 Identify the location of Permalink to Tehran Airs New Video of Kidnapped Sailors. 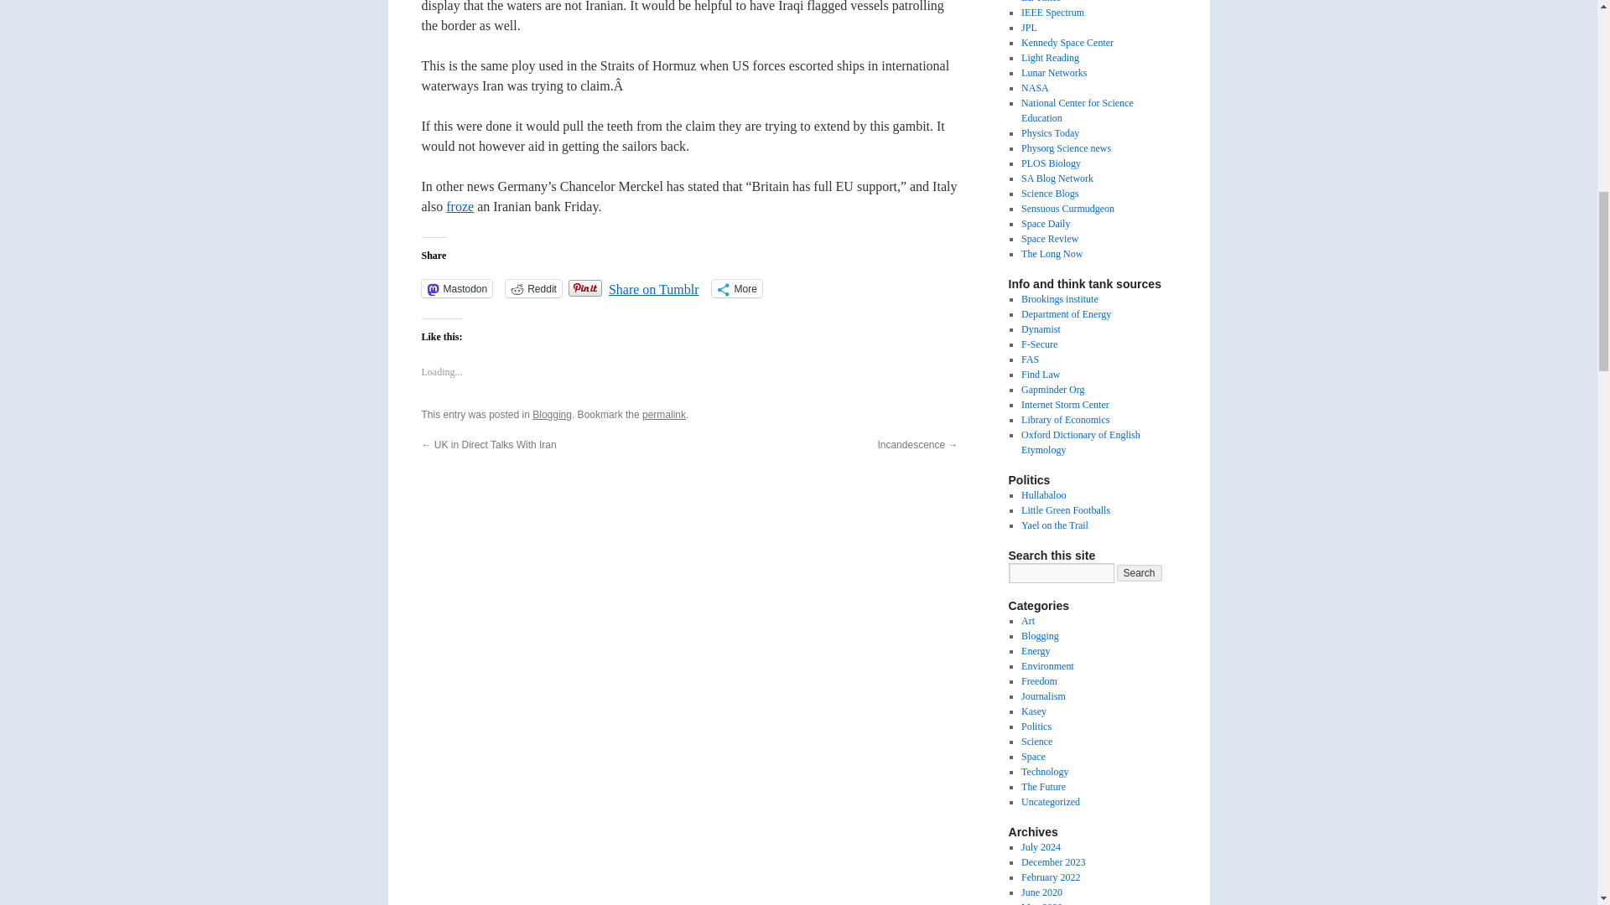
(664, 415).